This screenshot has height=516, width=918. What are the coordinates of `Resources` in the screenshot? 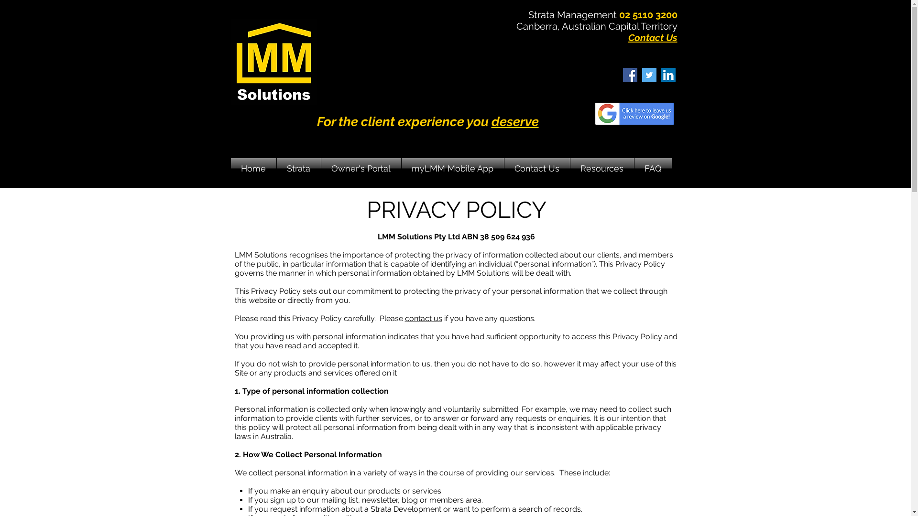 It's located at (601, 168).